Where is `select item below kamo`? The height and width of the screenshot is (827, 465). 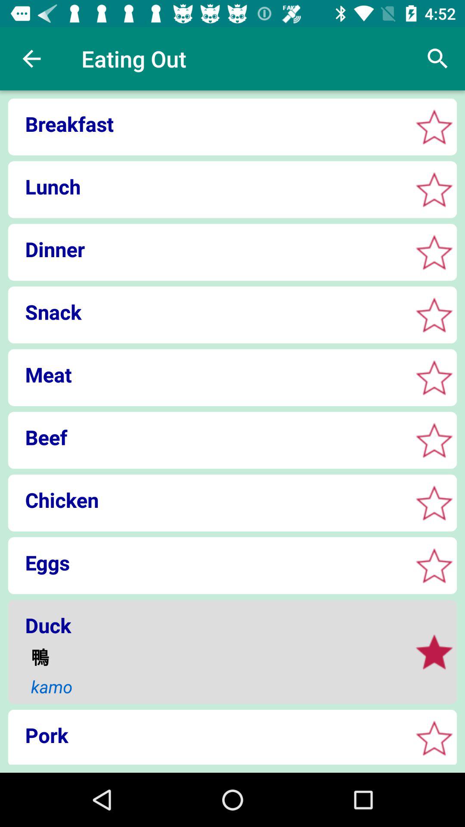
select item below kamo is located at coordinates (207, 735).